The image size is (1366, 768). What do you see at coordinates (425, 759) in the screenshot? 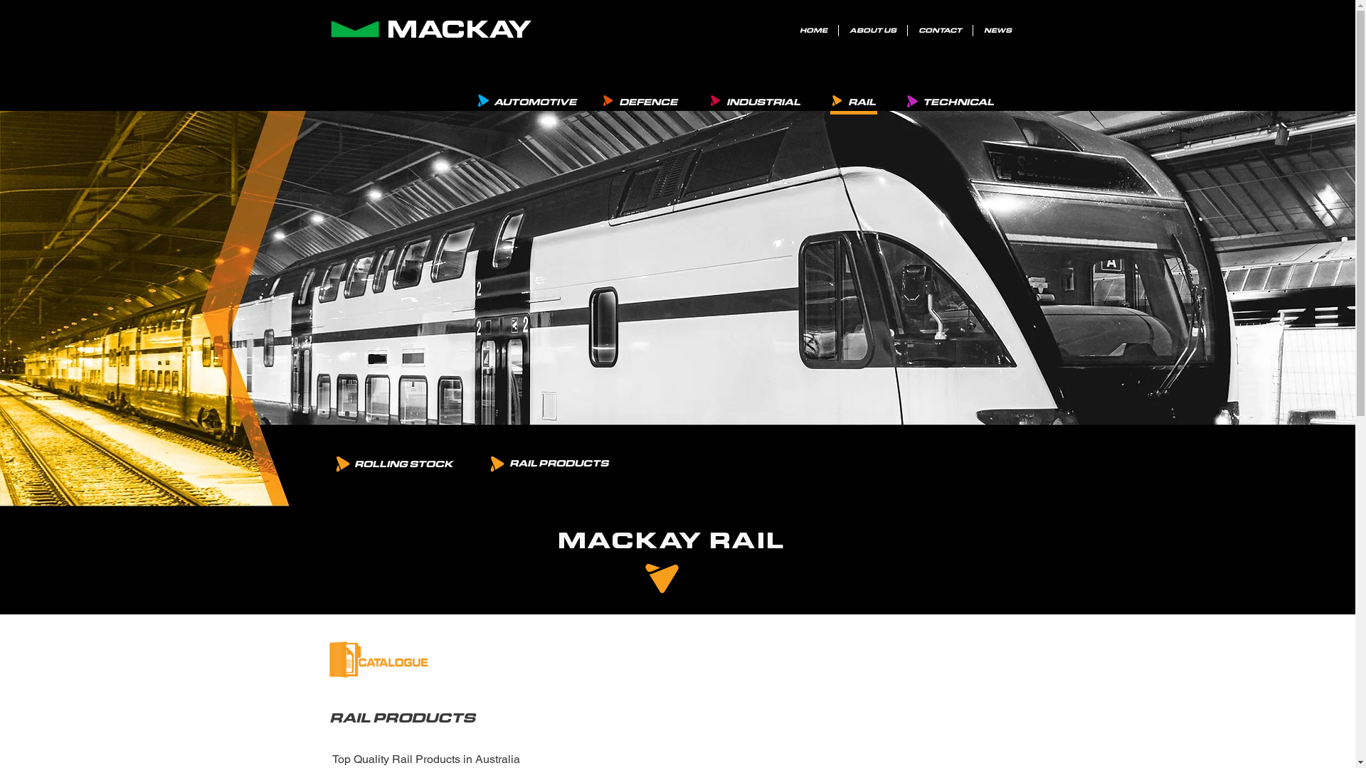
I see `Top Quality Rail Products in Australia` at bounding box center [425, 759].